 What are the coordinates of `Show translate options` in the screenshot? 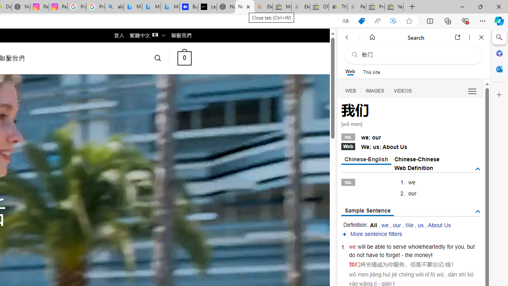 It's located at (345, 21).